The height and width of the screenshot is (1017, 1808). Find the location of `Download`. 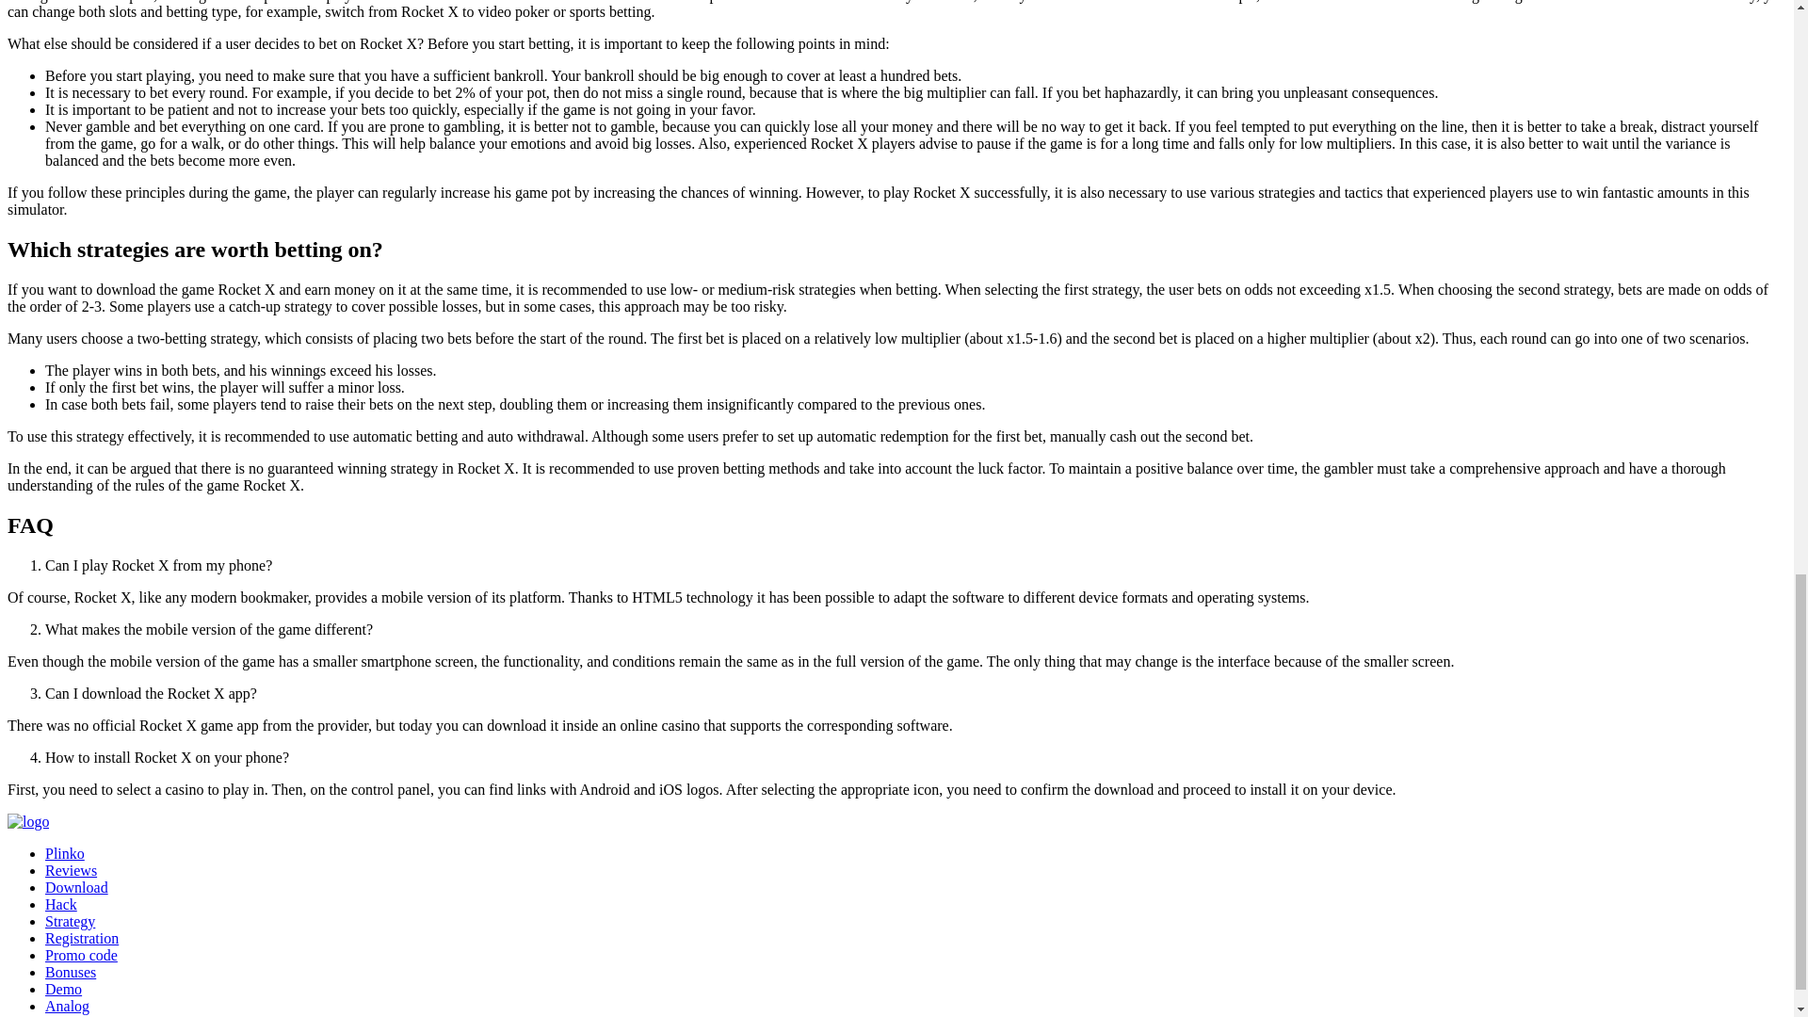

Download is located at coordinates (77, 887).